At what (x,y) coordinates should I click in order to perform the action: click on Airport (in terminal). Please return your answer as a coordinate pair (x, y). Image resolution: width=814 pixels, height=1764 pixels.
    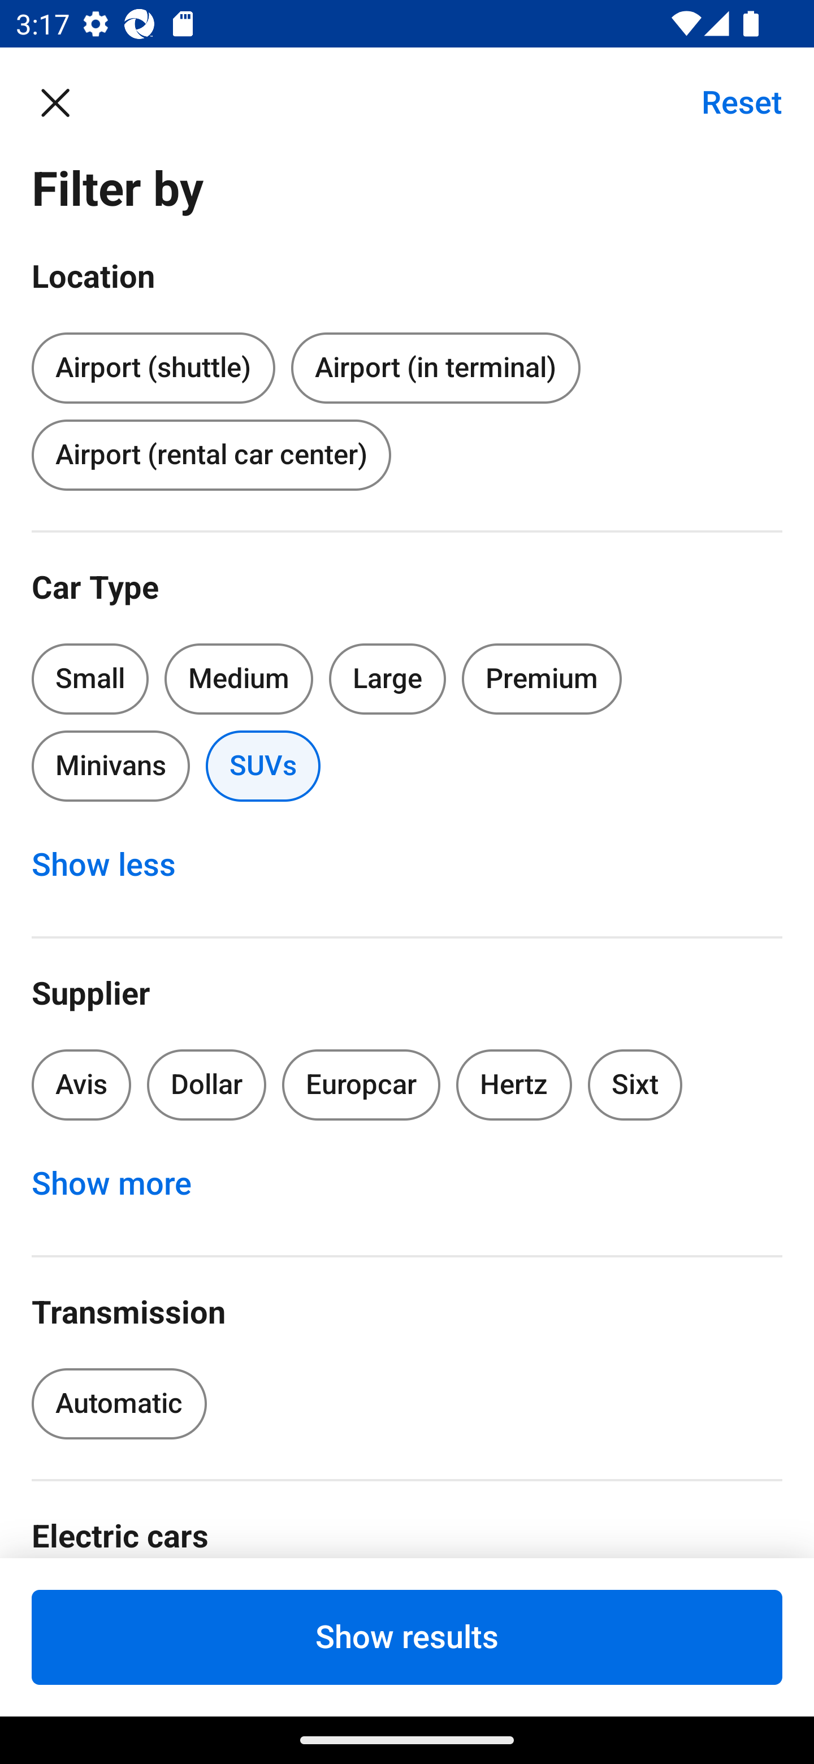
    Looking at the image, I should click on (435, 369).